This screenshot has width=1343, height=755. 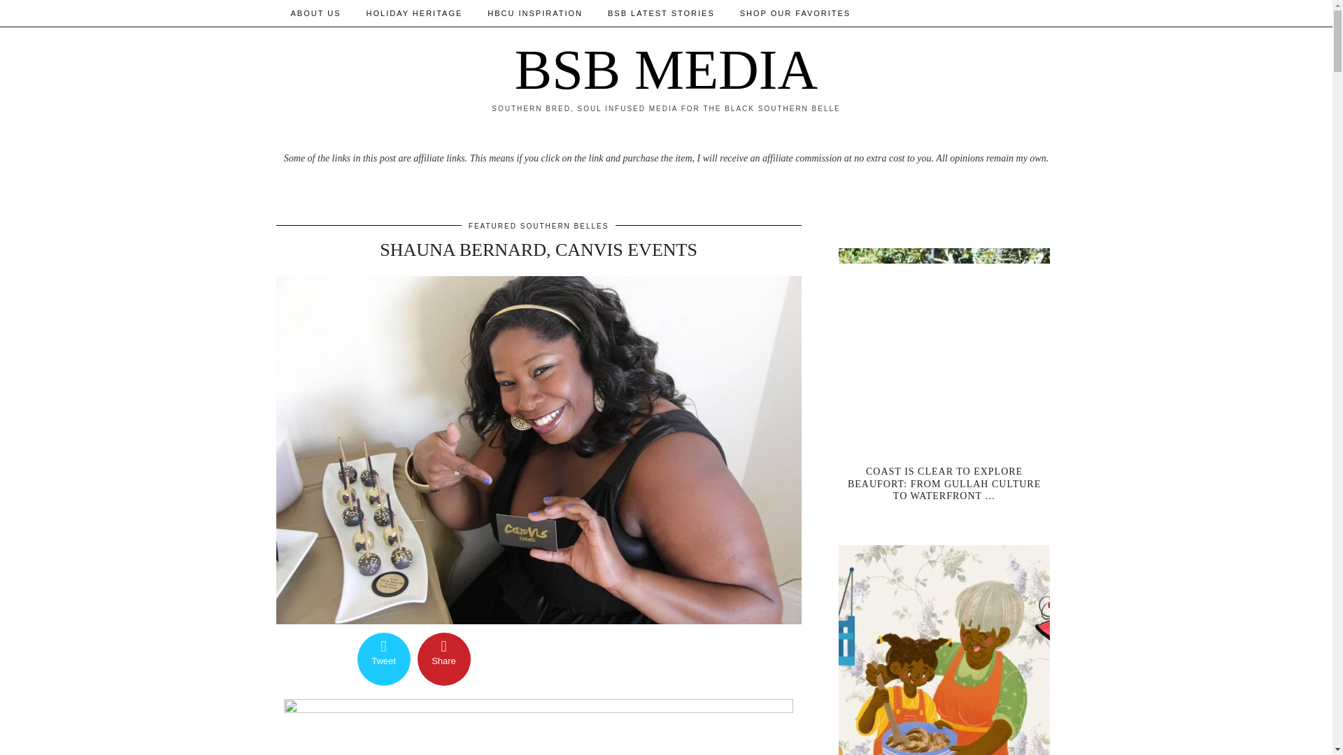 What do you see at coordinates (414, 13) in the screenshot?
I see `HOLIDAY HERITAGE` at bounding box center [414, 13].